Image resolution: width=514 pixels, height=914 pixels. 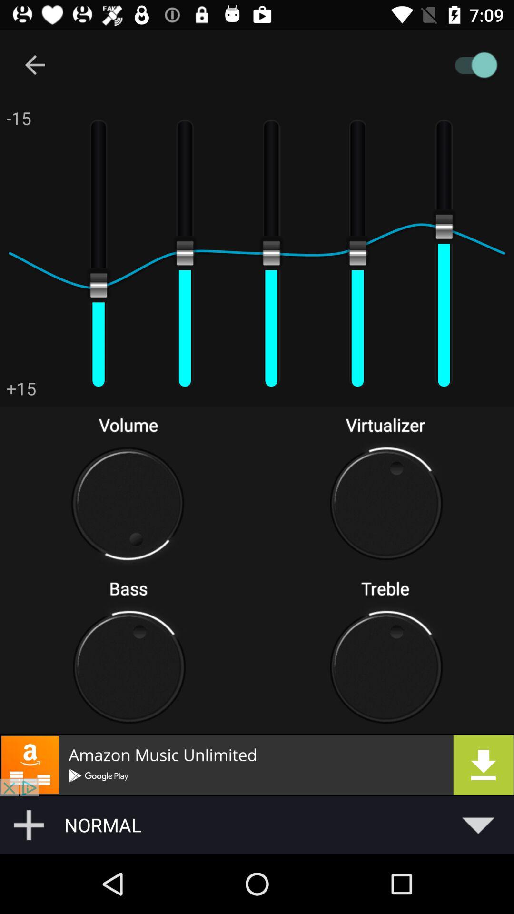 What do you see at coordinates (257, 765) in the screenshot?
I see `opens downloadable advertisement` at bounding box center [257, 765].